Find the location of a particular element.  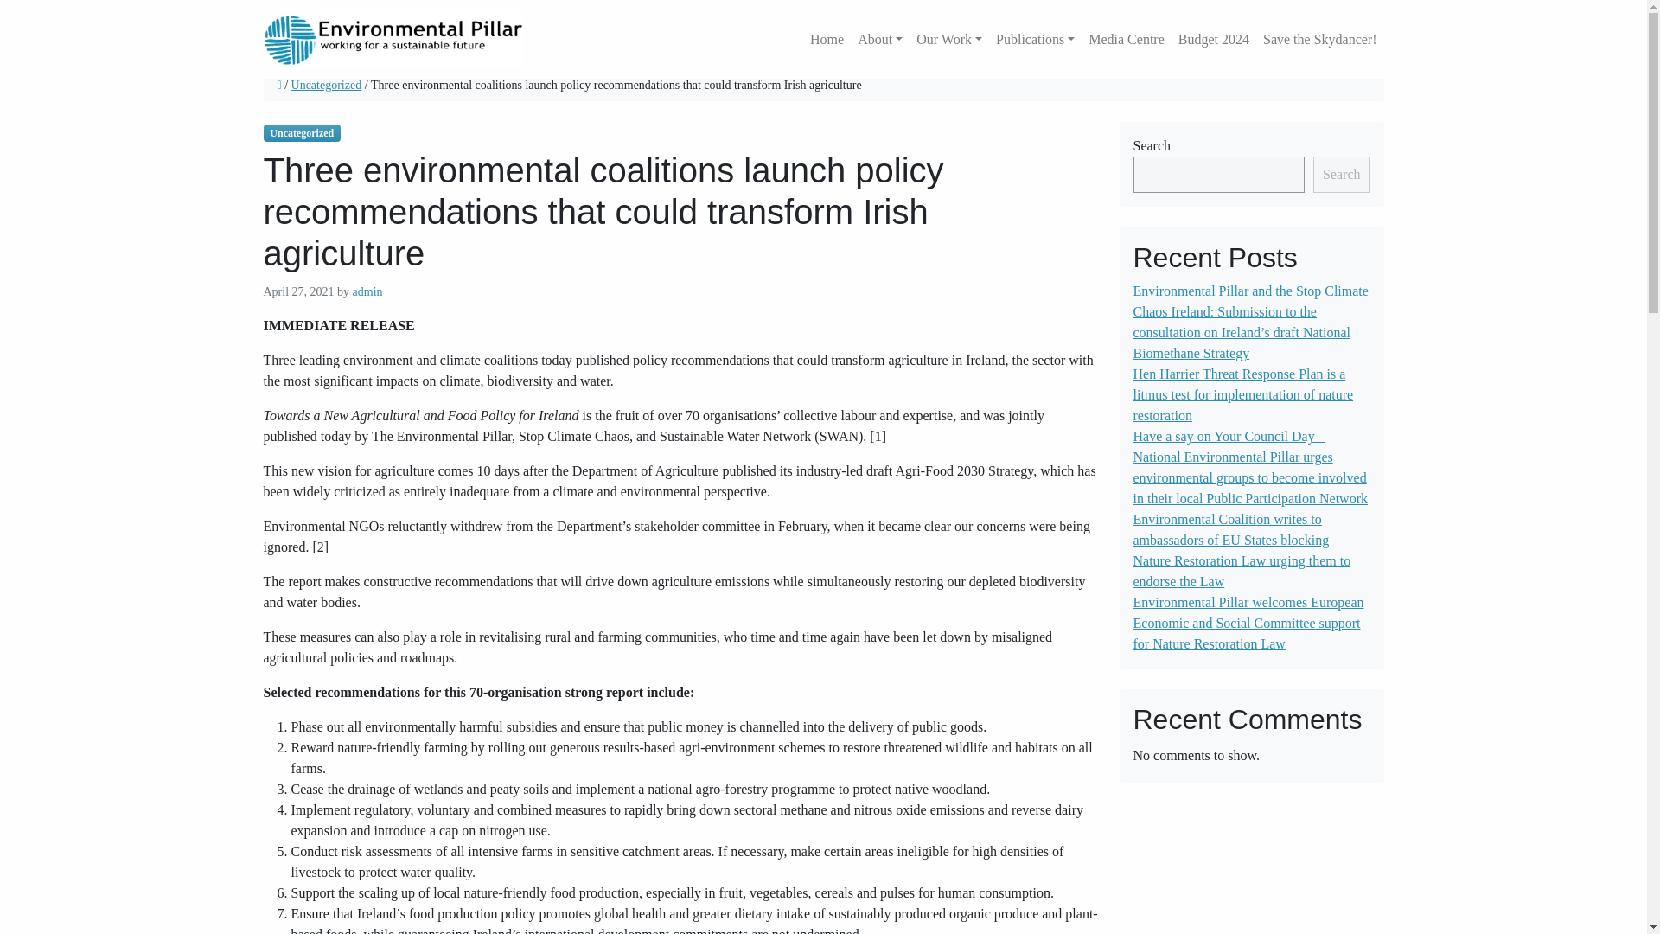

Budget 2024 is located at coordinates (1214, 39).